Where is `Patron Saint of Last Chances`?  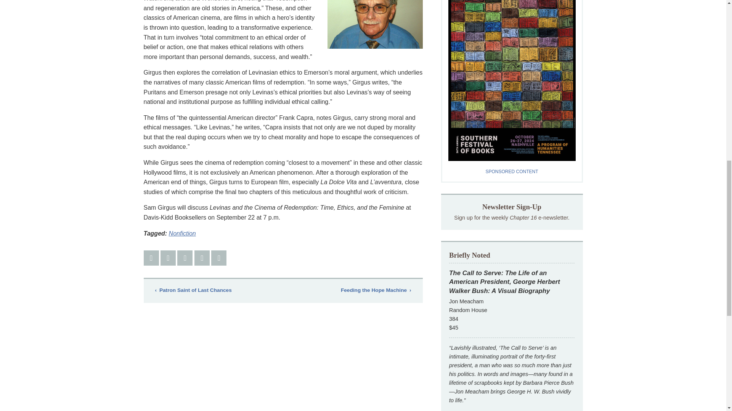
Patron Saint of Last Chances is located at coordinates (193, 290).